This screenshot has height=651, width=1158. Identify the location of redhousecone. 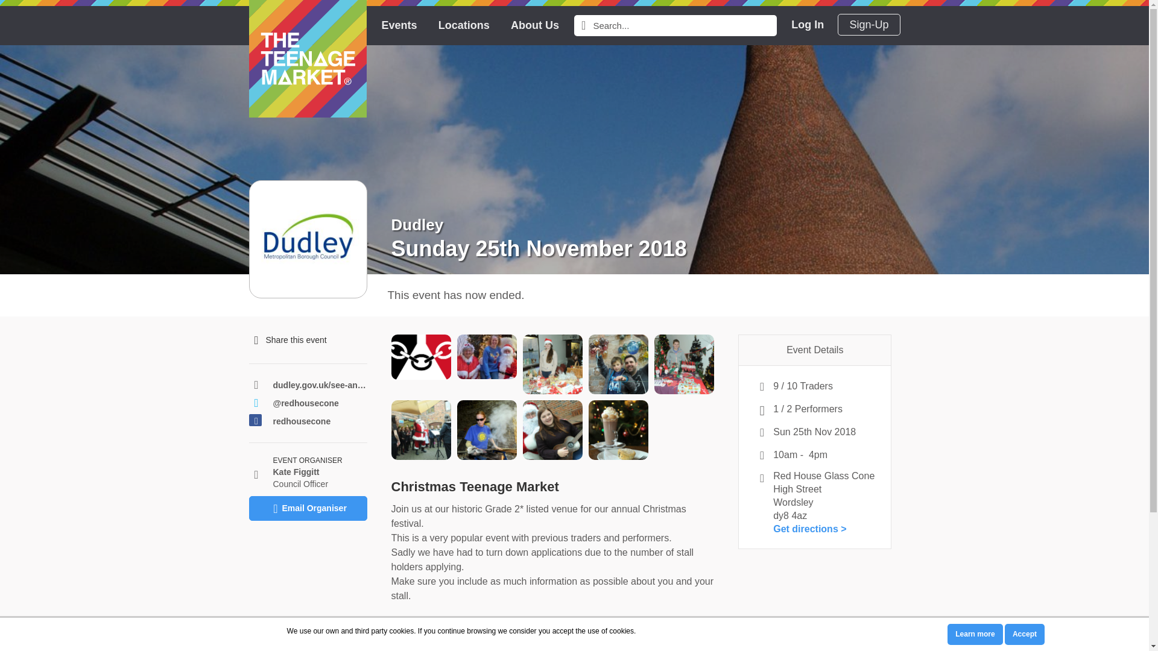
(320, 421).